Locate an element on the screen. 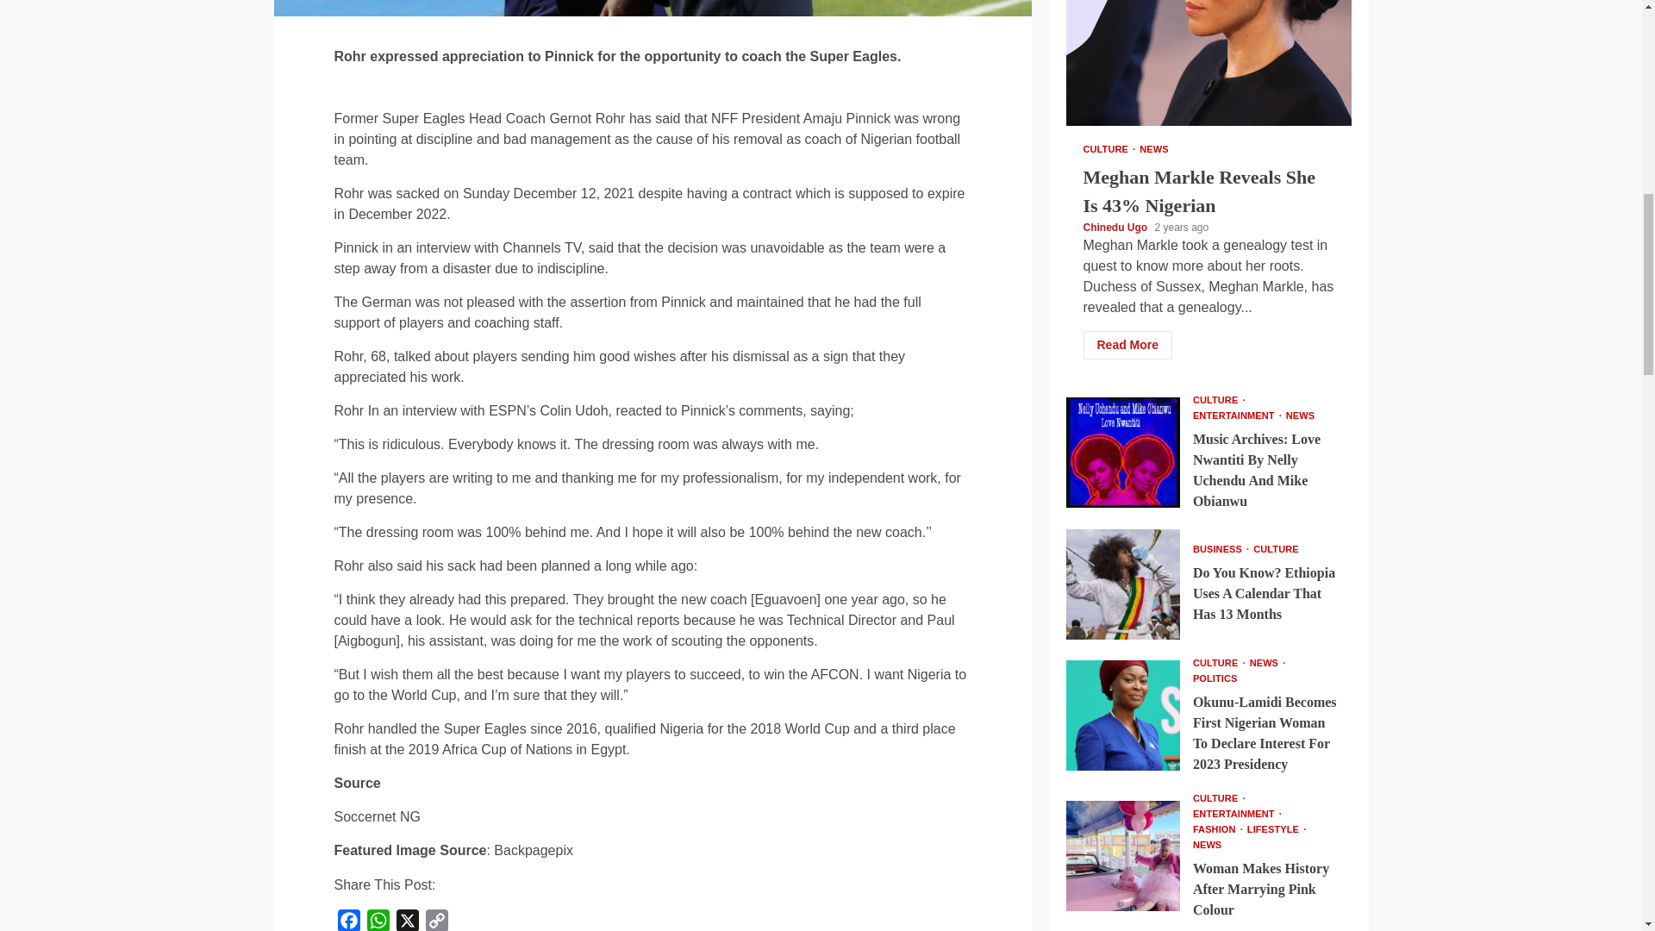  Copy Link is located at coordinates (436, 921).